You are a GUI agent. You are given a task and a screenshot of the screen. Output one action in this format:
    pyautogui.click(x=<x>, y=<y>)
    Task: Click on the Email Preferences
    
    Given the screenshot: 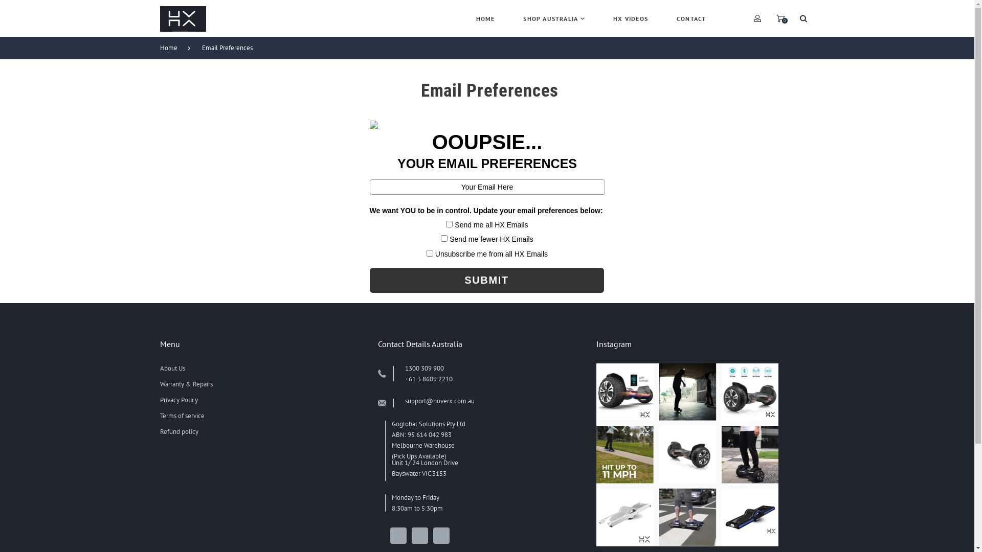 What is the action you would take?
    pyautogui.click(x=232, y=48)
    